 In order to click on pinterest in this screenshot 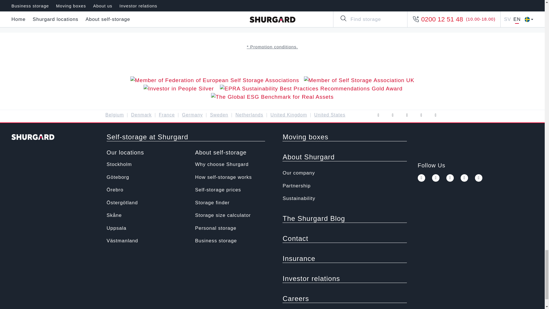, I will do `click(464, 178)`.